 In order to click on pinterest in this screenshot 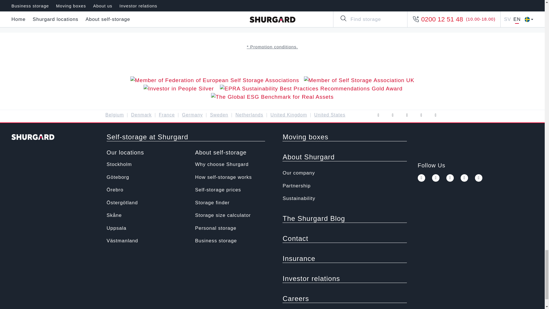, I will do `click(464, 178)`.